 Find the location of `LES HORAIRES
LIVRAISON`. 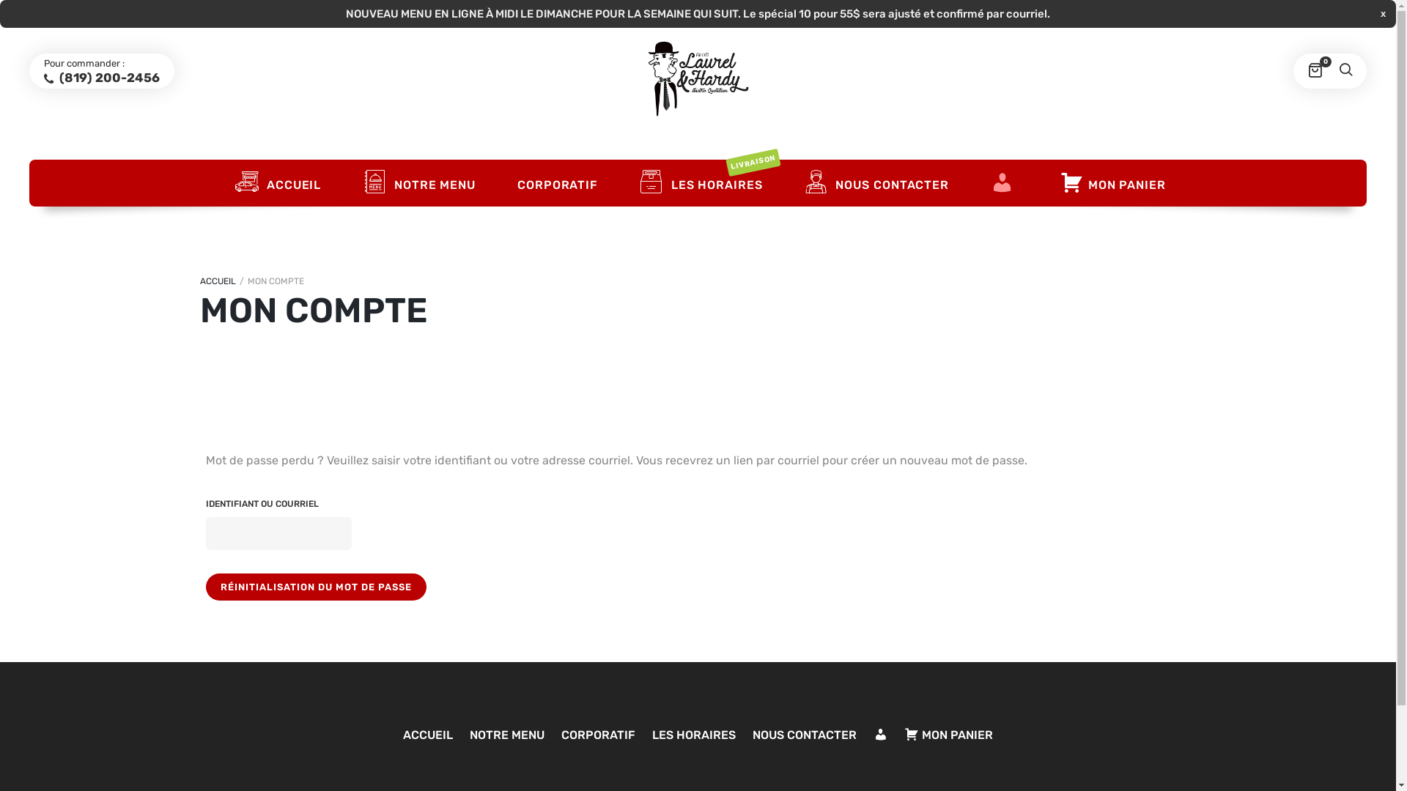

LES HORAIRES
LIVRAISON is located at coordinates (699, 183).